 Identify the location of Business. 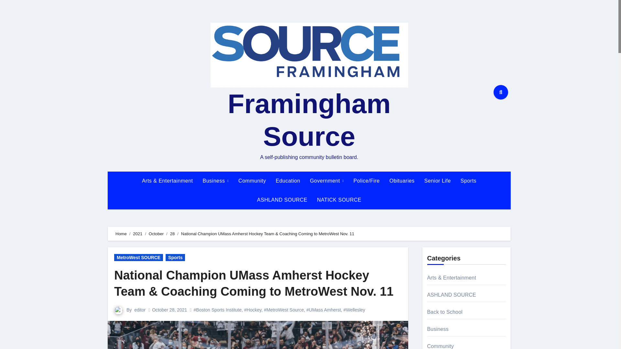
(216, 181).